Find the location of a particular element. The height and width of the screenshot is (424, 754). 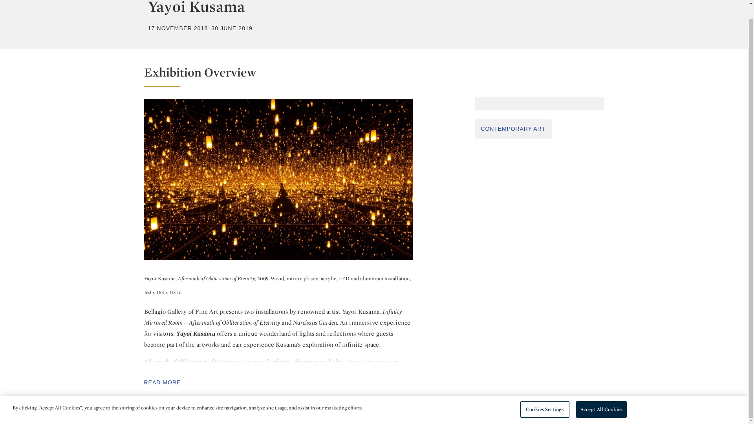

Cookies Settings is located at coordinates (544, 395).